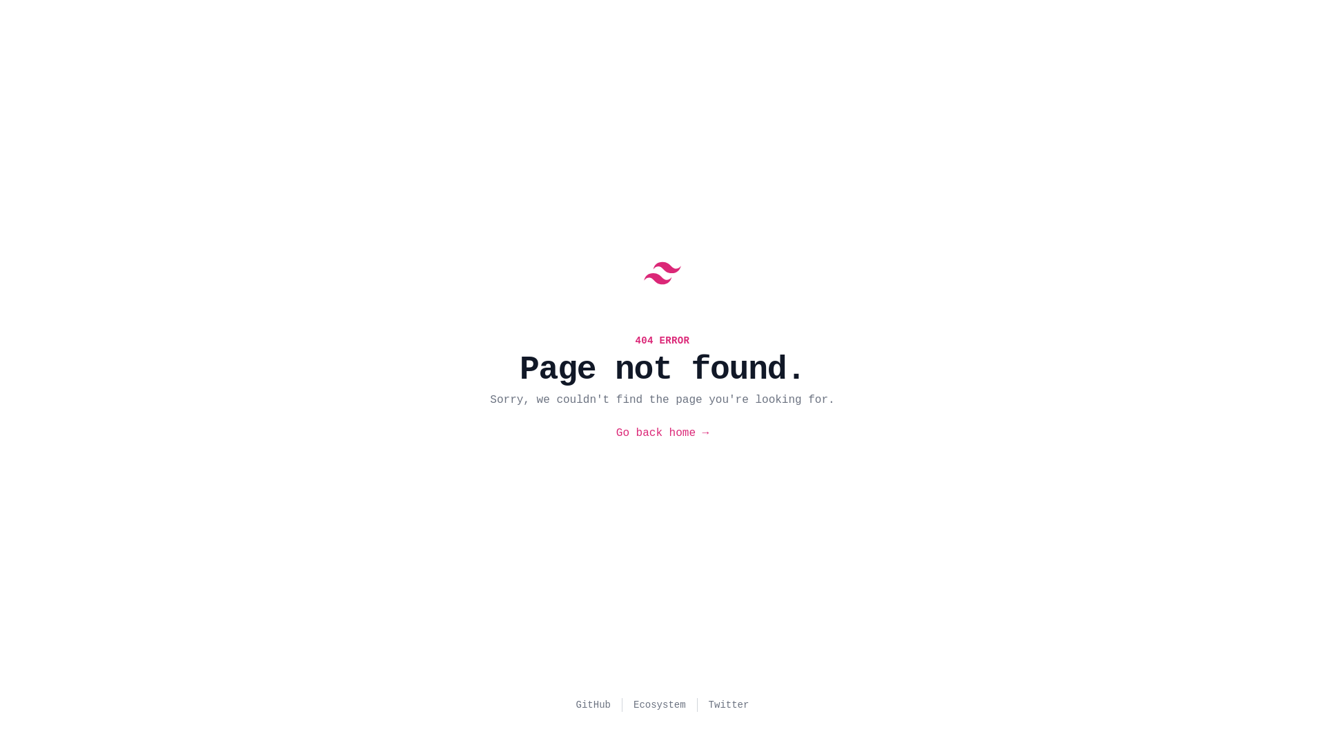 The height and width of the screenshot is (745, 1325). I want to click on Maid, so click(662, 273).